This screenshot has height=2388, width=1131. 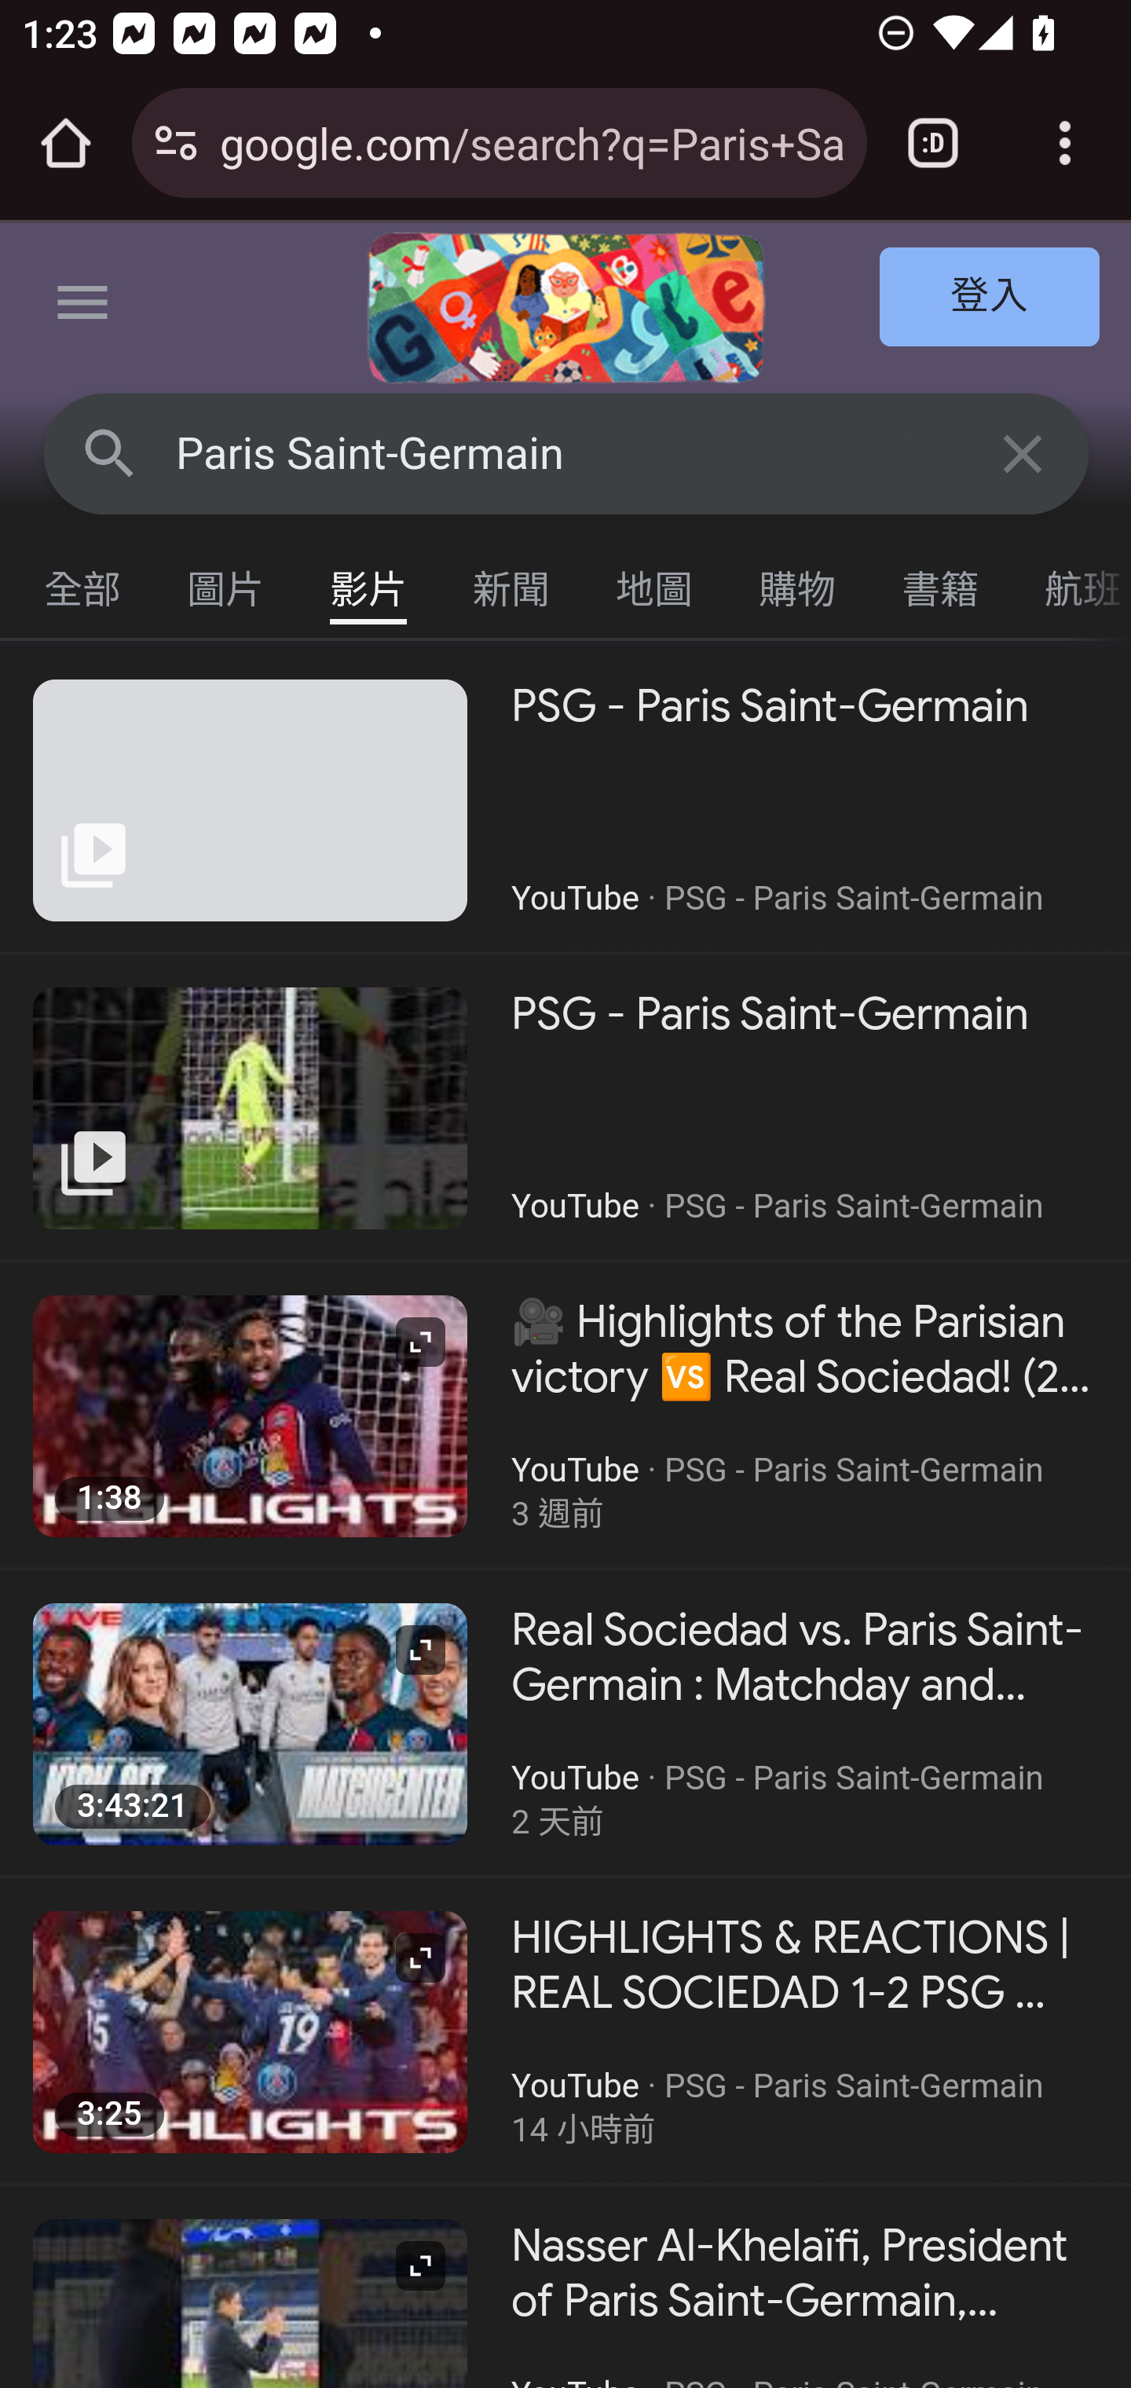 What do you see at coordinates (1065, 143) in the screenshot?
I see `Customize and control Google Chrome` at bounding box center [1065, 143].